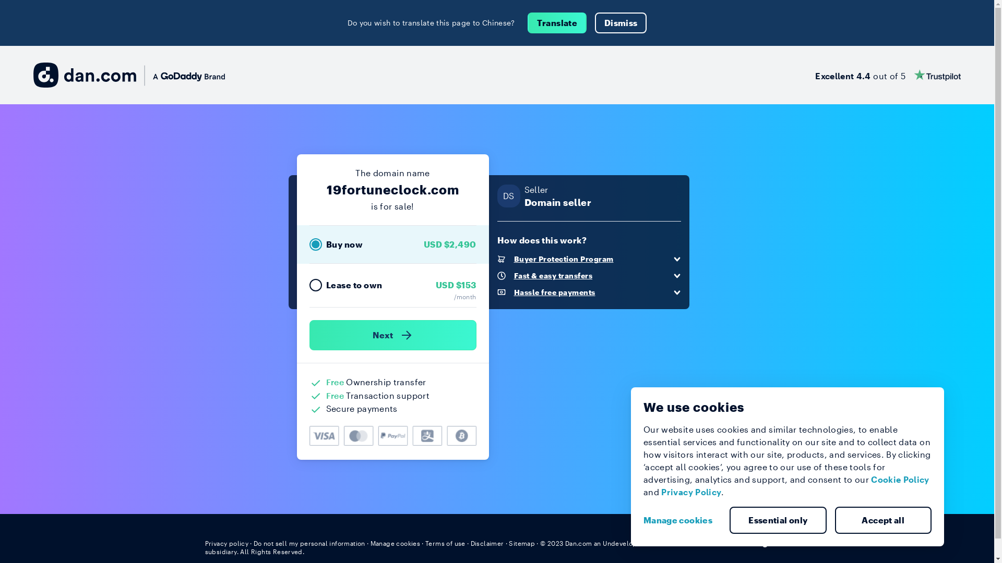 This screenshot has width=1002, height=563. I want to click on Cookie Policy, so click(900, 480).